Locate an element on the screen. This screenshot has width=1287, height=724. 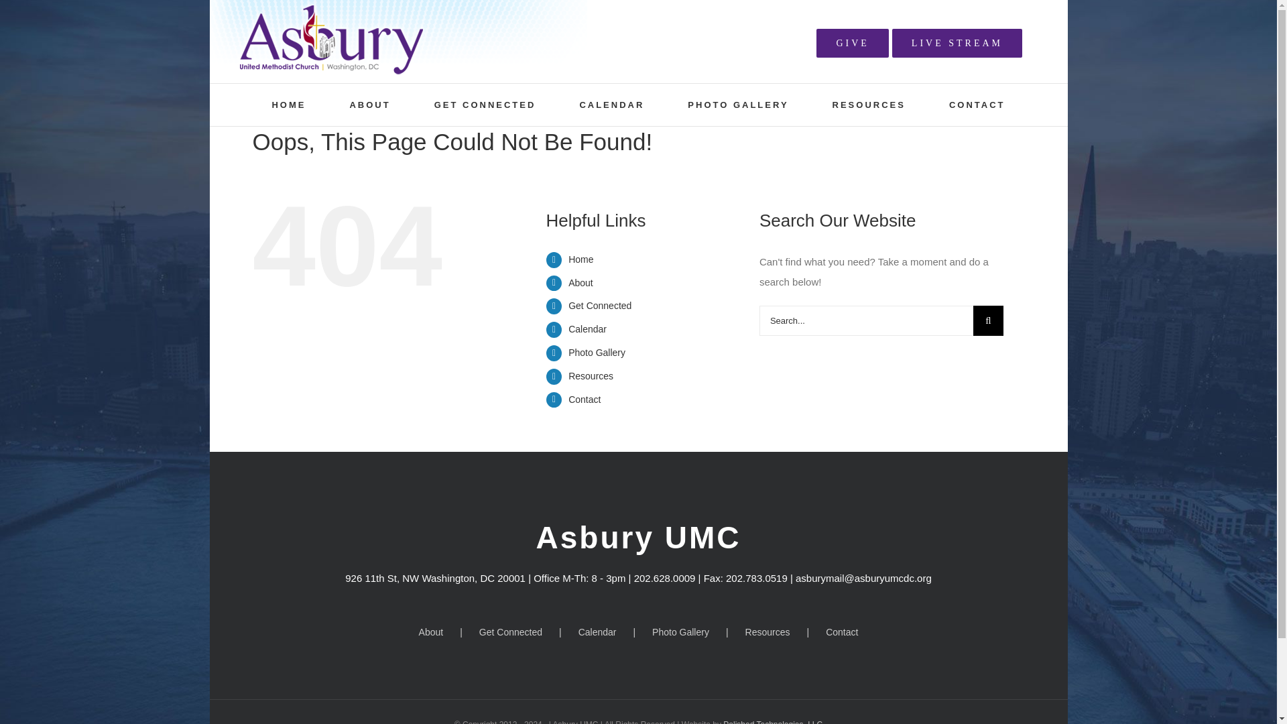
CALENDAR is located at coordinates (611, 105).